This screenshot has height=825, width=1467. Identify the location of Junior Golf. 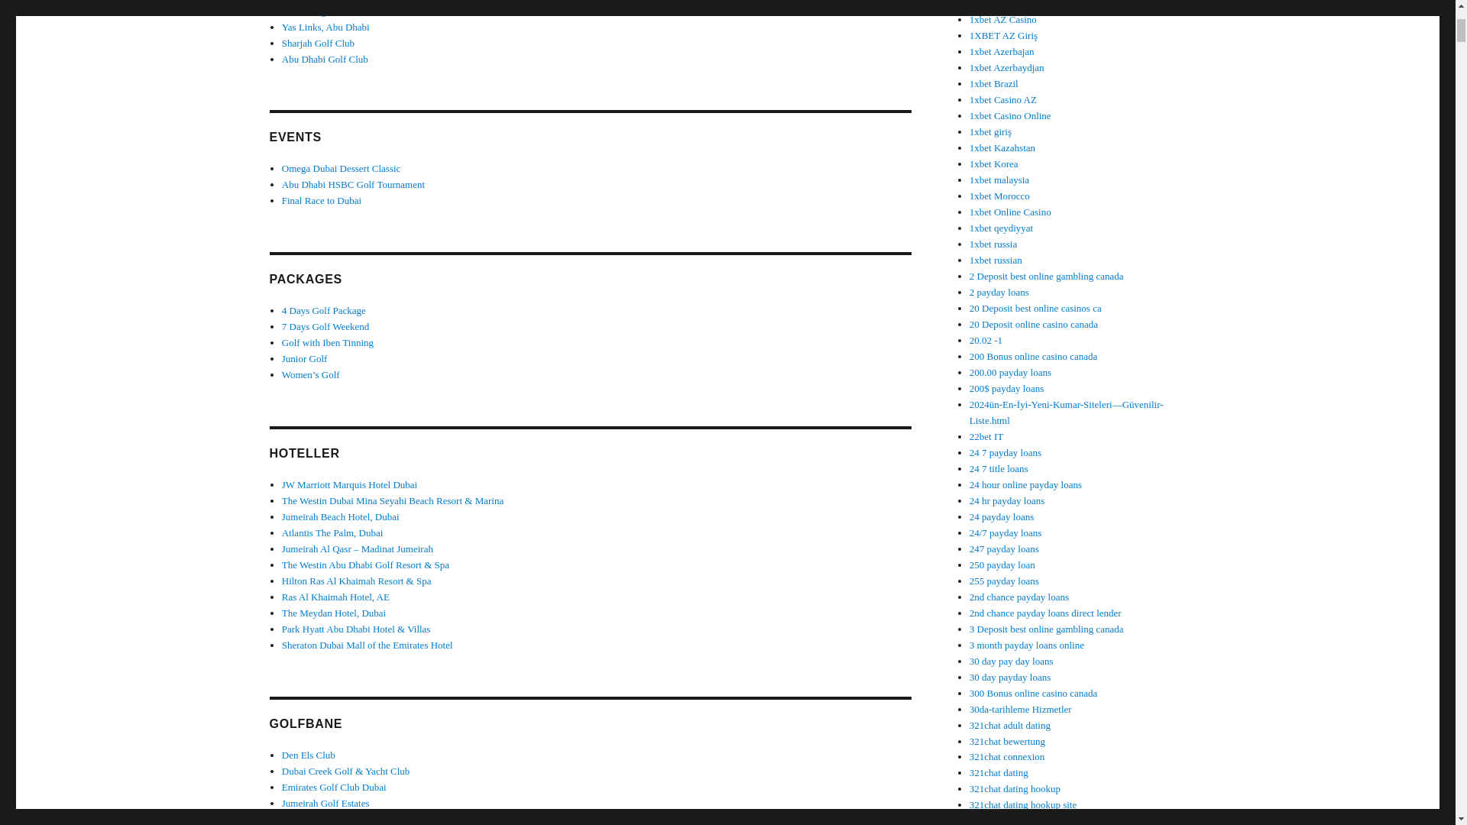
(304, 359).